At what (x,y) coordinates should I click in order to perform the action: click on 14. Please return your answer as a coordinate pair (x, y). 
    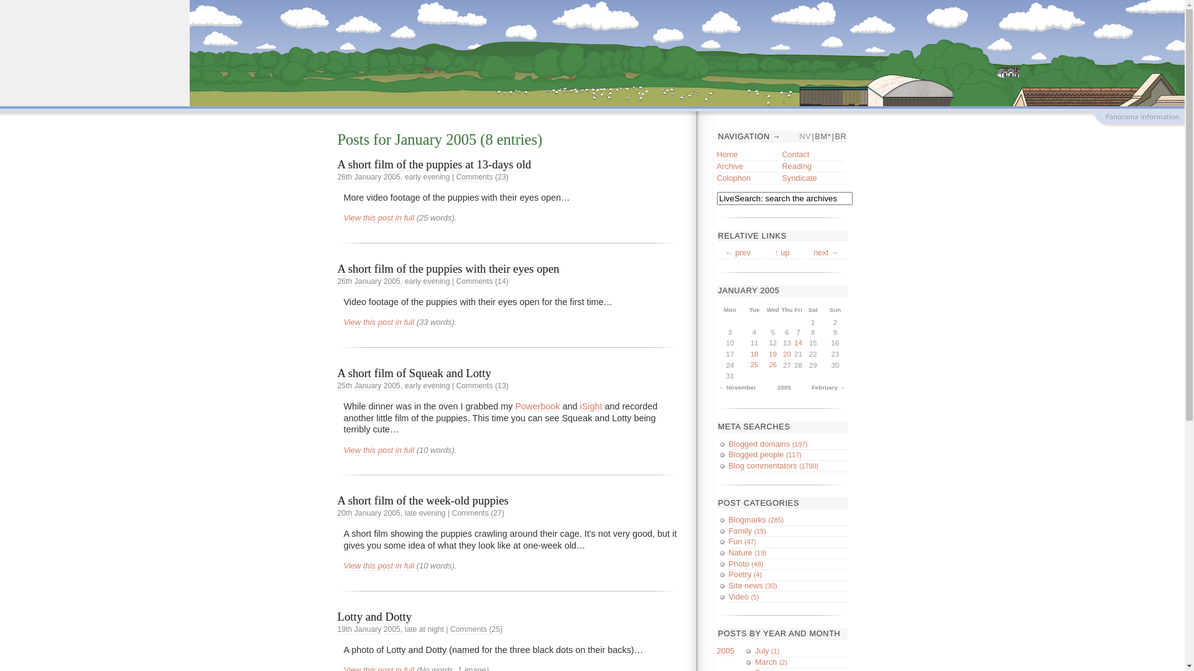
    Looking at the image, I should click on (798, 344).